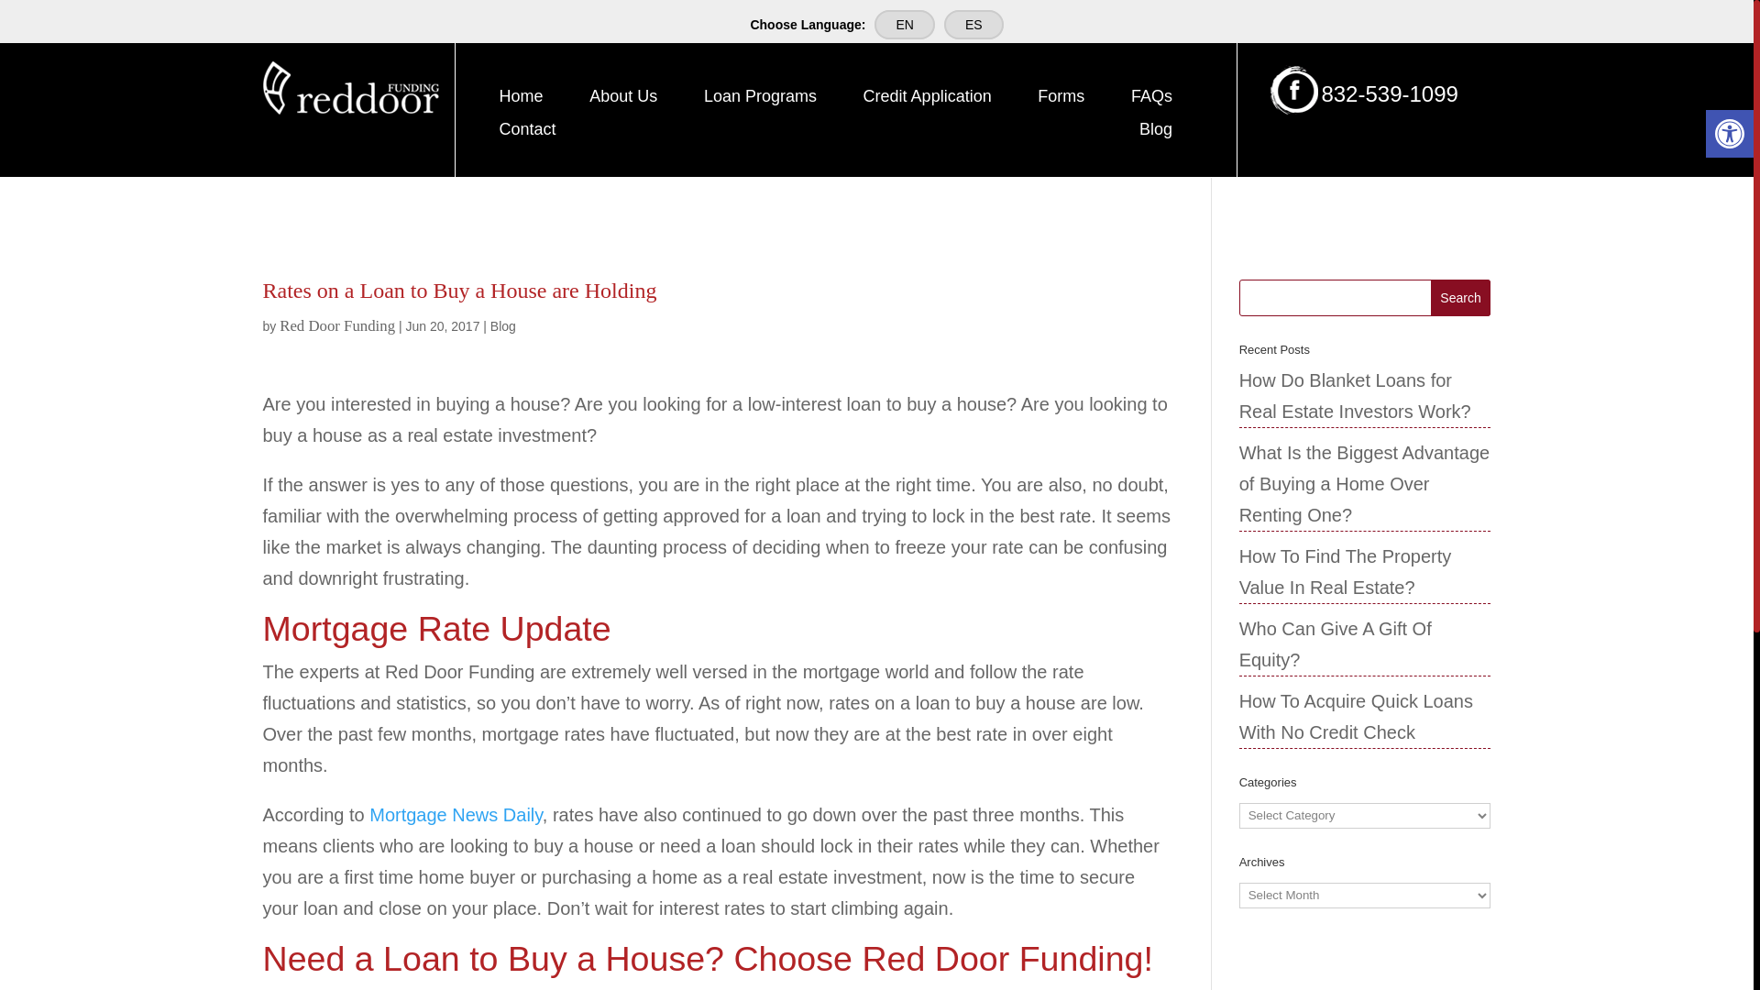 This screenshot has width=1760, height=990. I want to click on How To Find The Property Value In Real Estate?, so click(1346, 572).